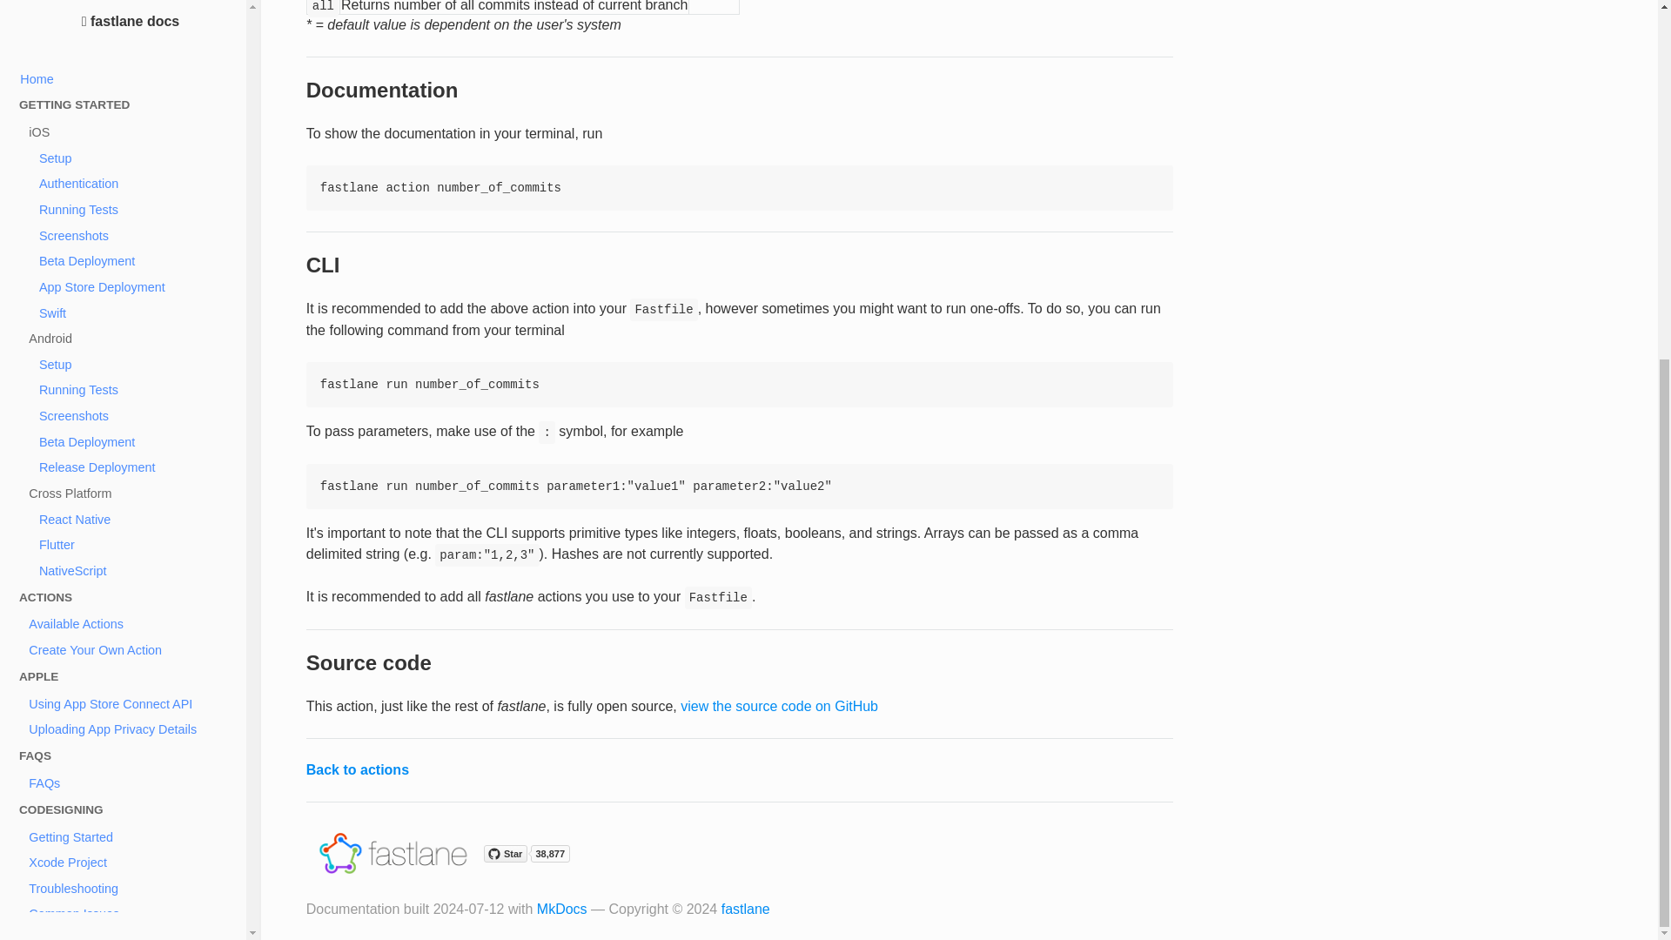  What do you see at coordinates (134, 211) in the screenshot?
I see `FAQs` at bounding box center [134, 211].